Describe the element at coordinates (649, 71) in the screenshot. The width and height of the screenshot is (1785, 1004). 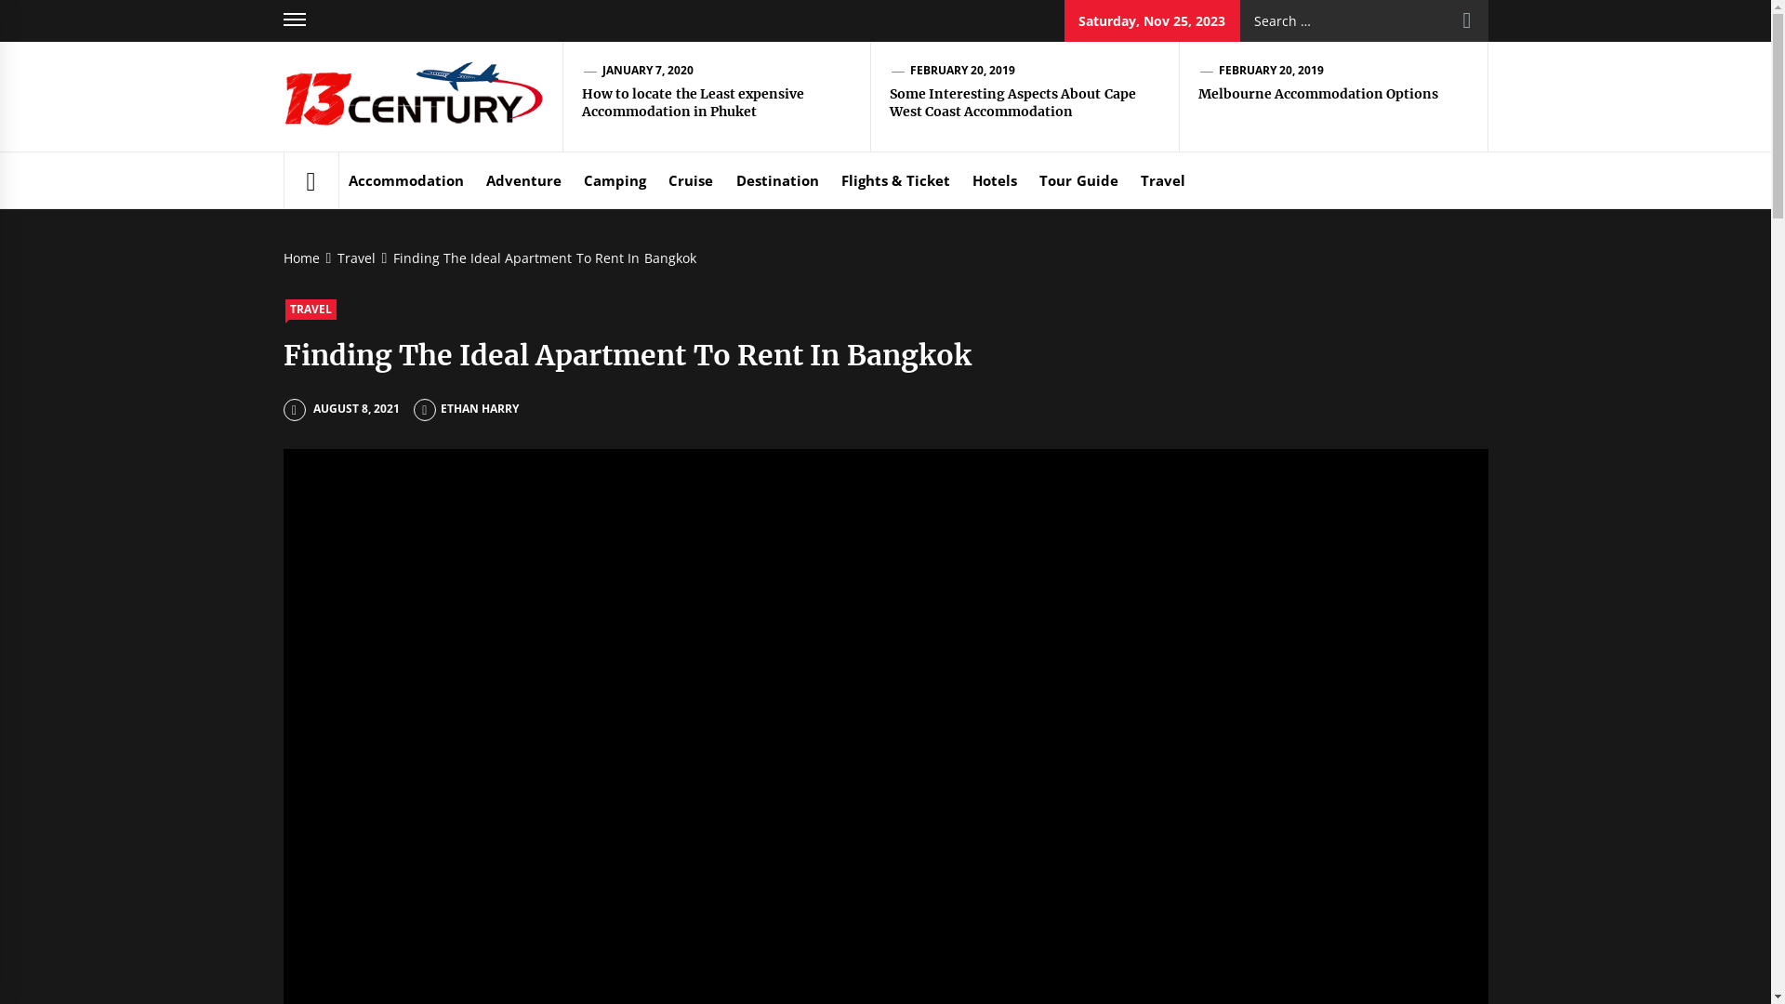
I see `JANUARY 7, 2020` at that location.